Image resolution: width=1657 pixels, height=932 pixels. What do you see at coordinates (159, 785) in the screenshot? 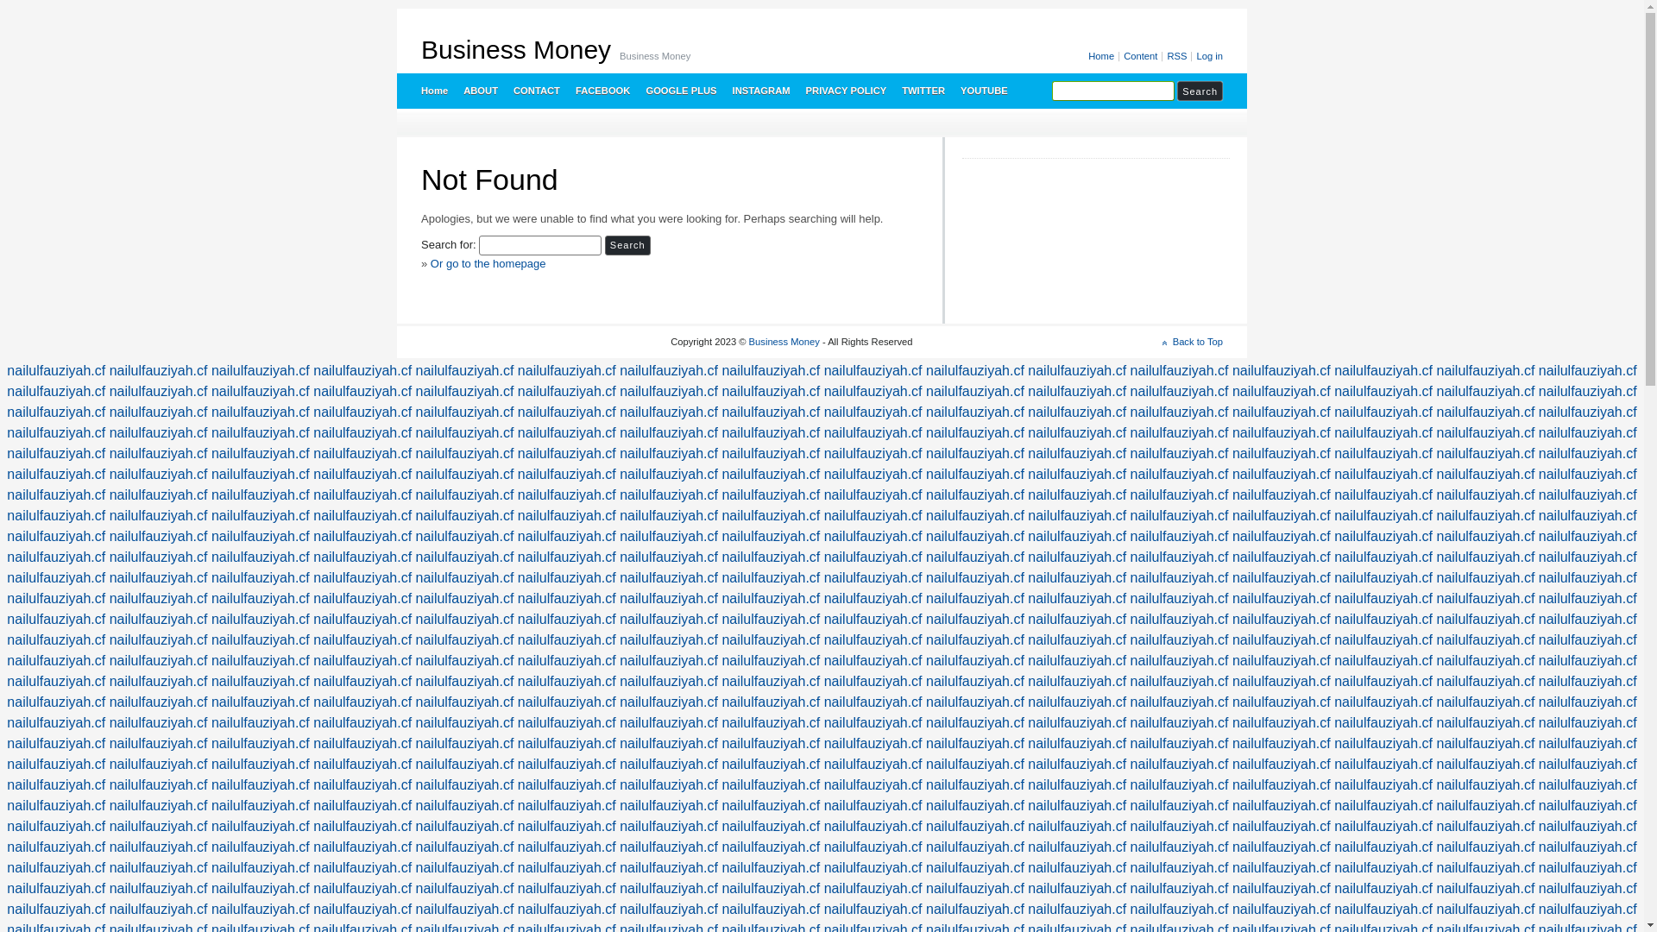
I see `nailulfauziyah.cf` at bounding box center [159, 785].